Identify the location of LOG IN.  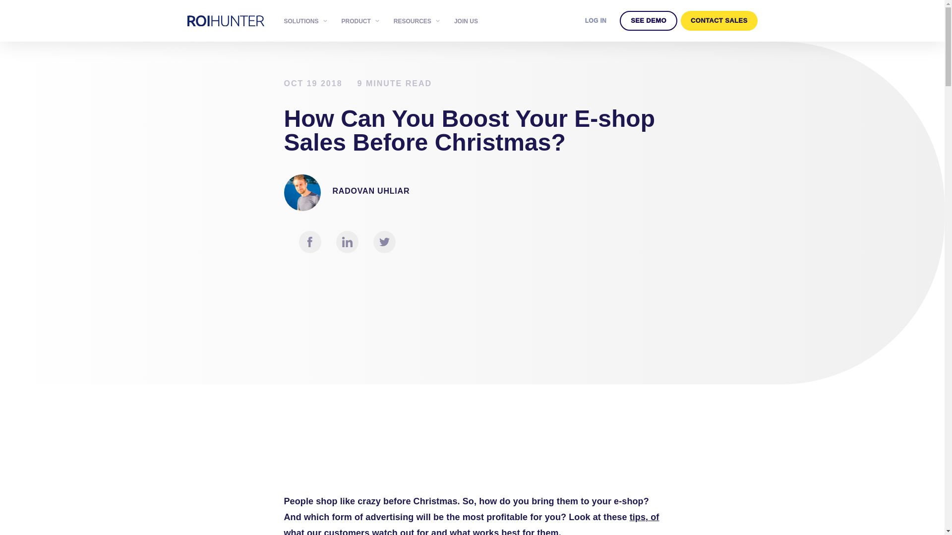
(596, 20).